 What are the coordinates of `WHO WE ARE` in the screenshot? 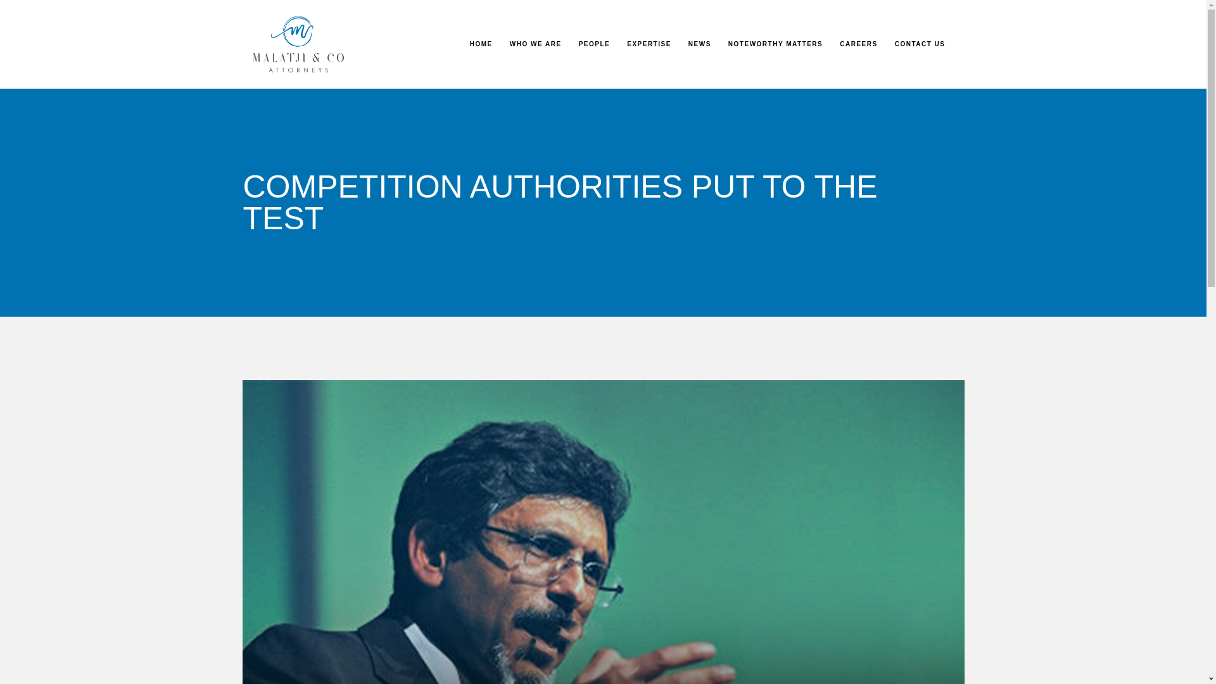 It's located at (536, 44).